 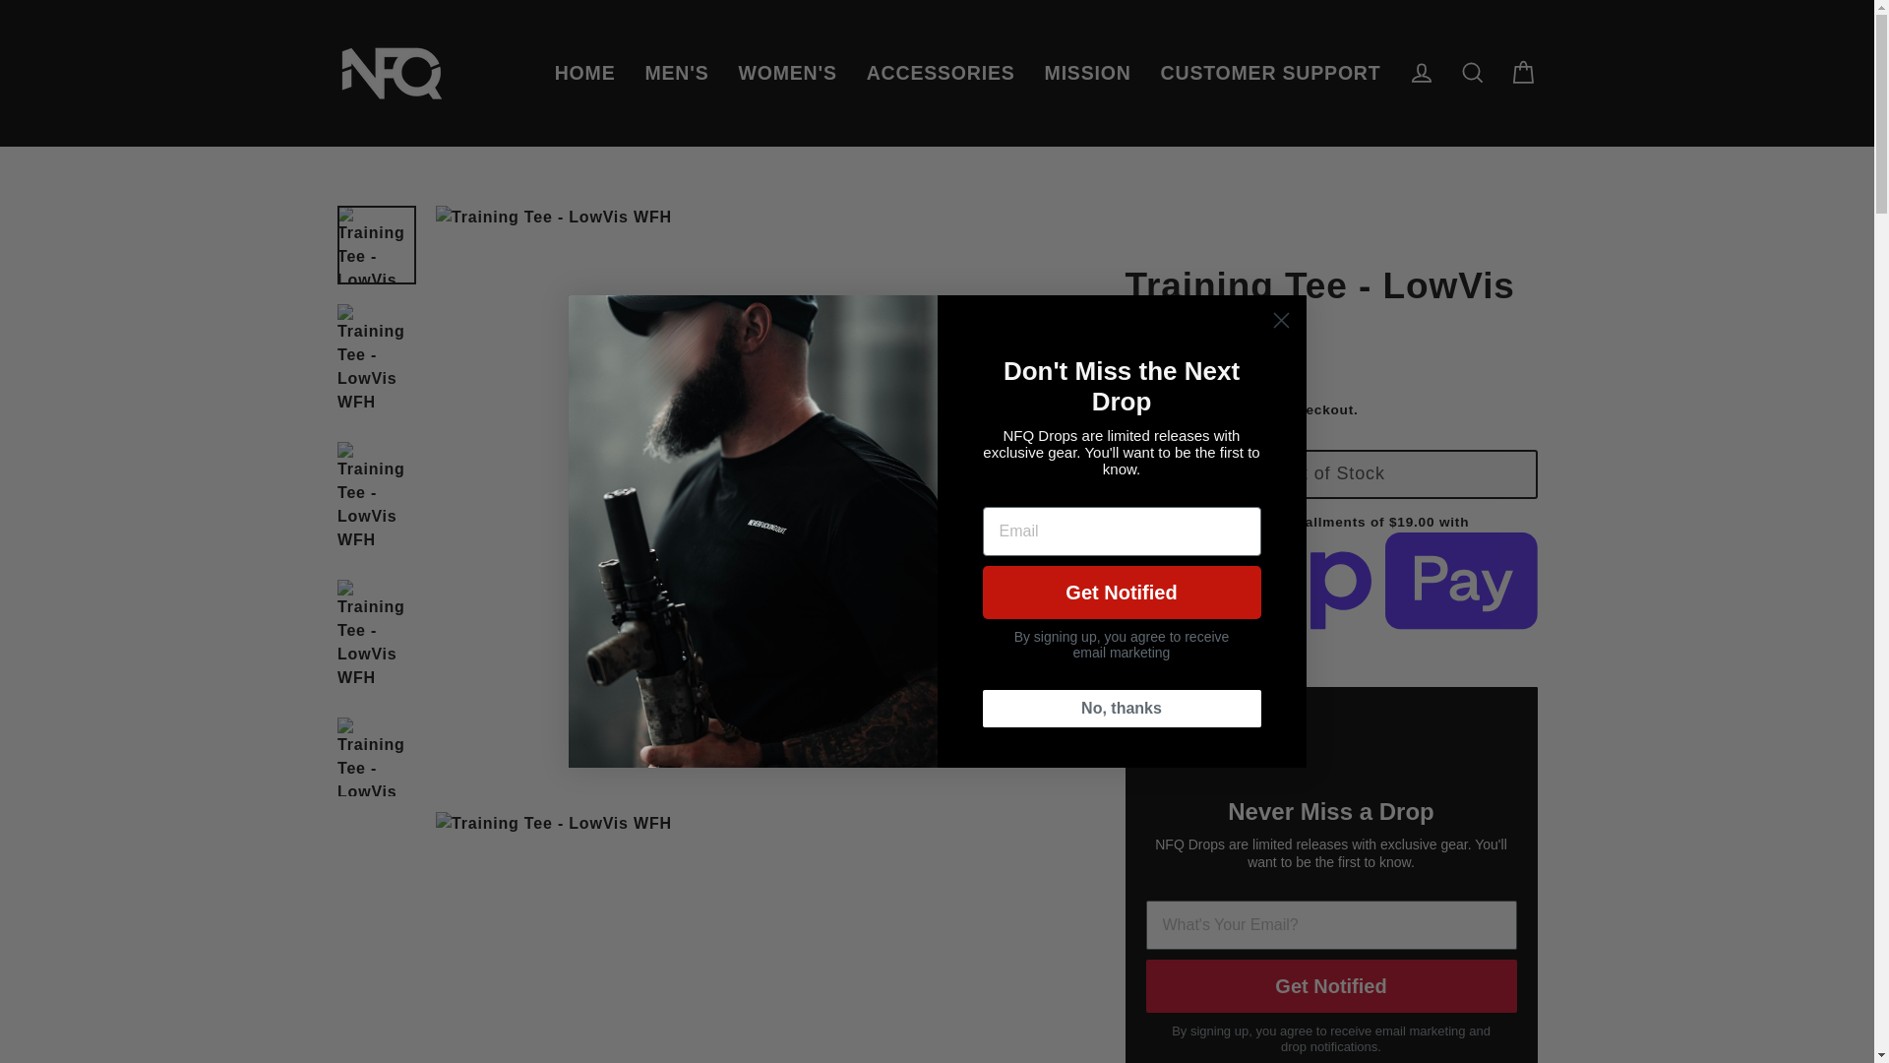 What do you see at coordinates (676, 73) in the screenshot?
I see `MEN'S` at bounding box center [676, 73].